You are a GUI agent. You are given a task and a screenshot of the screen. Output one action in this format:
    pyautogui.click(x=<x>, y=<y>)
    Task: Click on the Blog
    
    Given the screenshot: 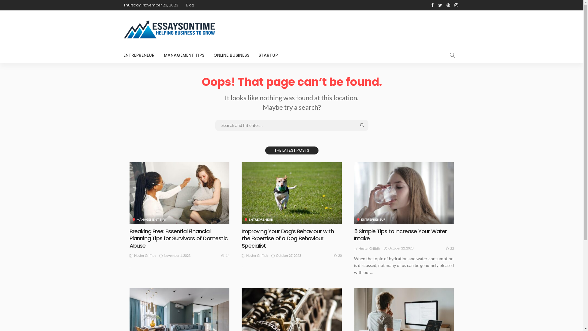 What is the action you would take?
    pyautogui.click(x=190, y=5)
    